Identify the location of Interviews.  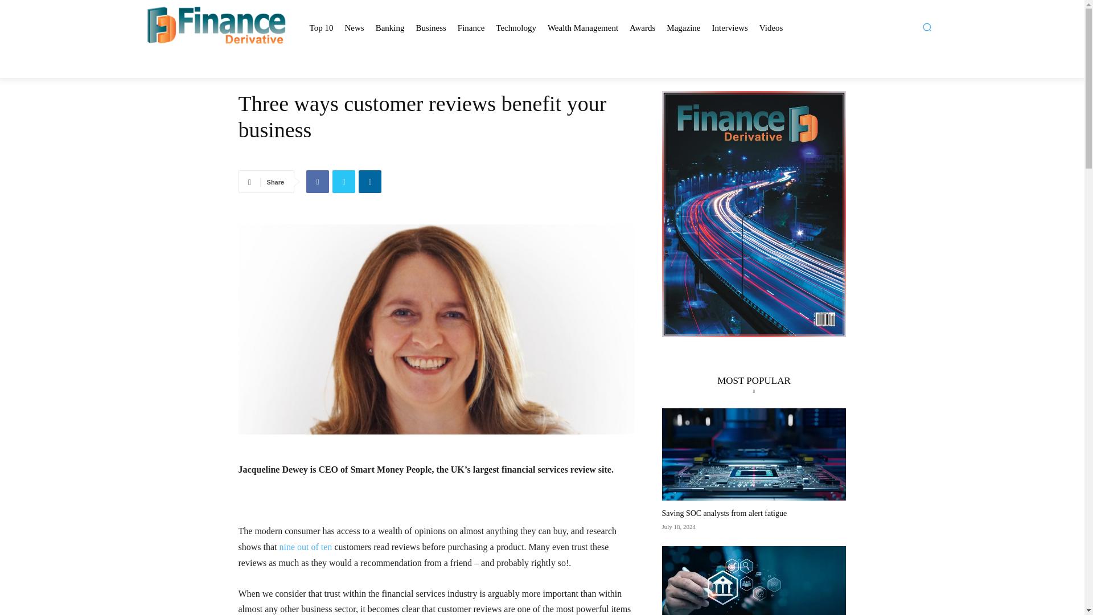
(730, 28).